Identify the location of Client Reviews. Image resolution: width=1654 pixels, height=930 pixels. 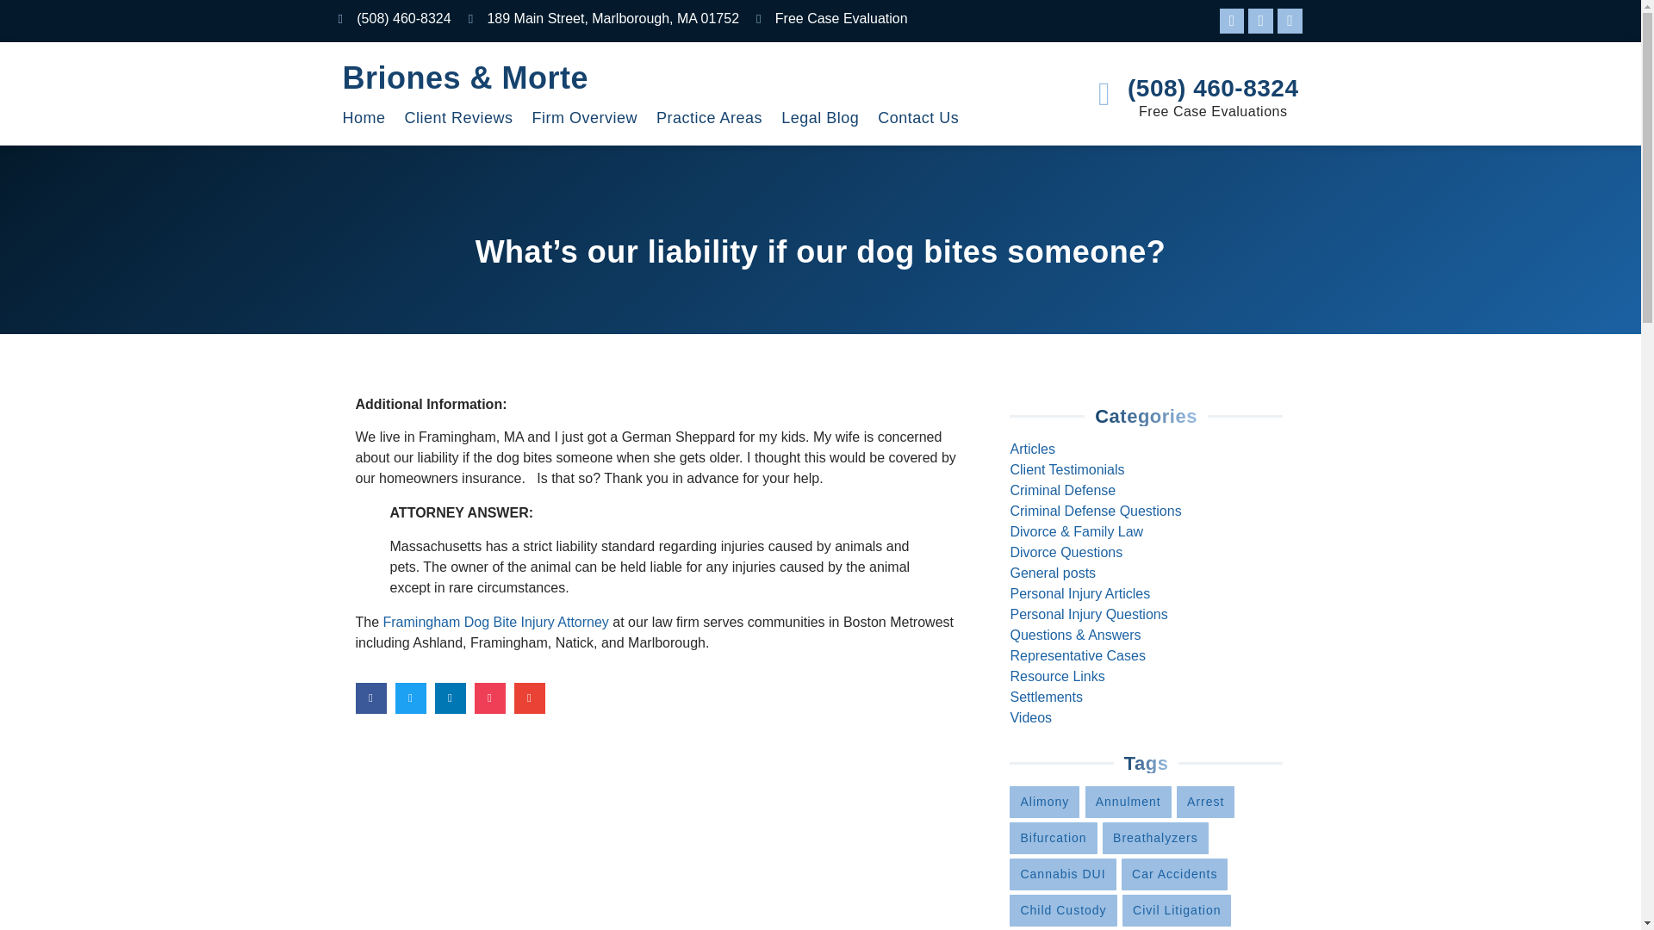
(458, 119).